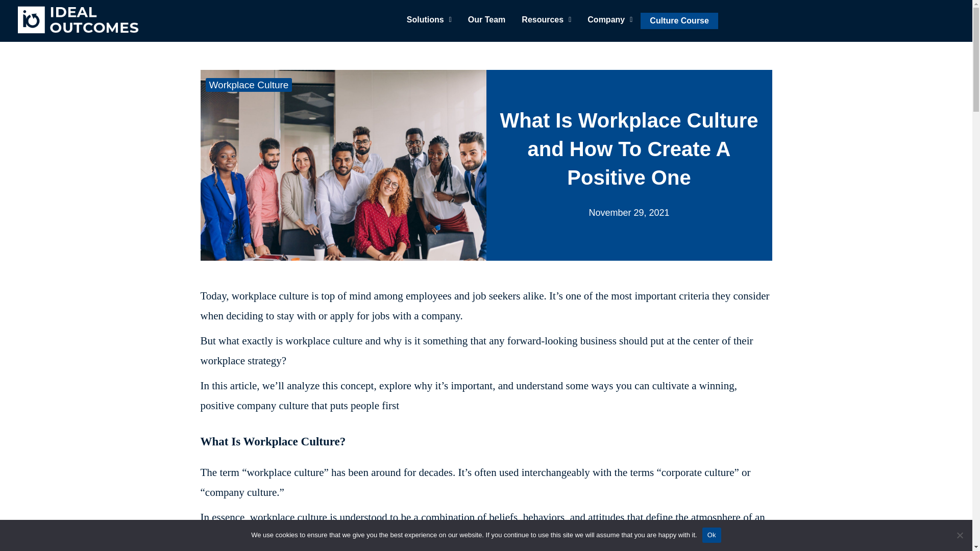 The height and width of the screenshot is (551, 980). What do you see at coordinates (486, 19) in the screenshot?
I see `Our Team` at bounding box center [486, 19].